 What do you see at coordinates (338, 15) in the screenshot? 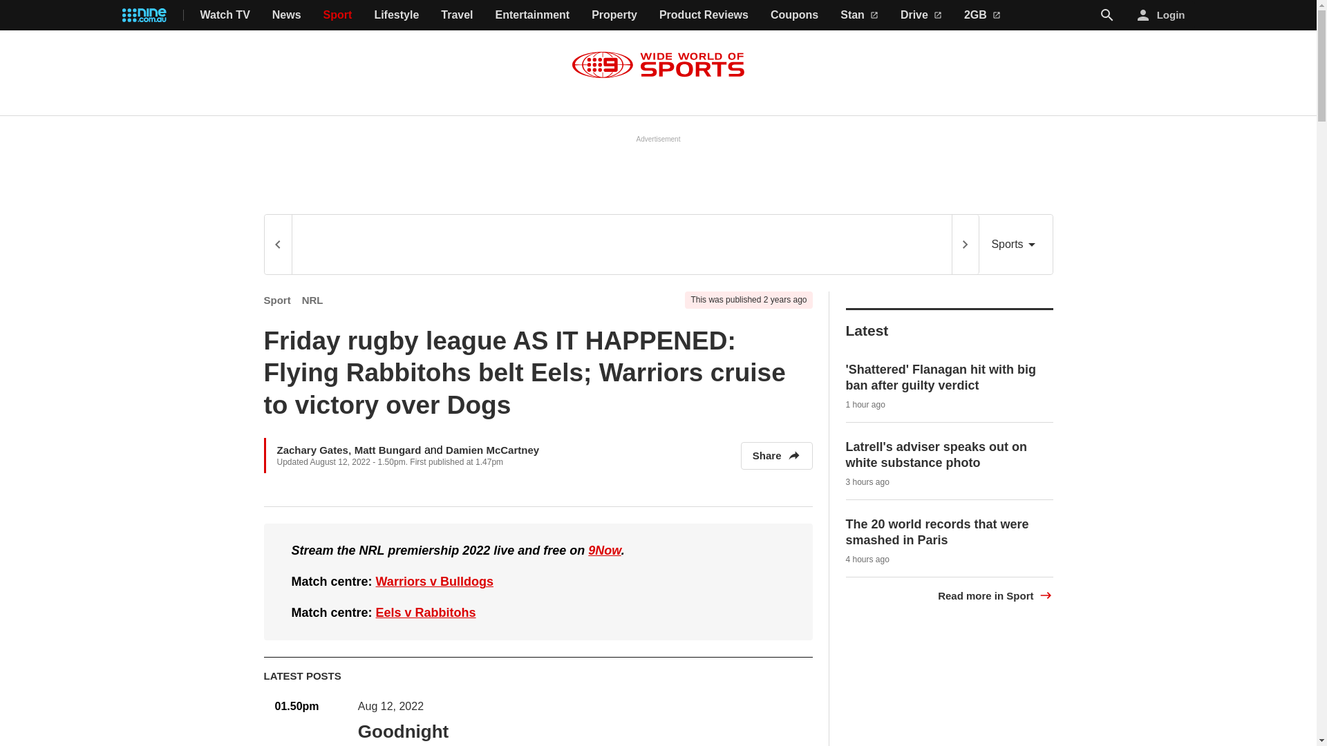
I see `Sport` at bounding box center [338, 15].